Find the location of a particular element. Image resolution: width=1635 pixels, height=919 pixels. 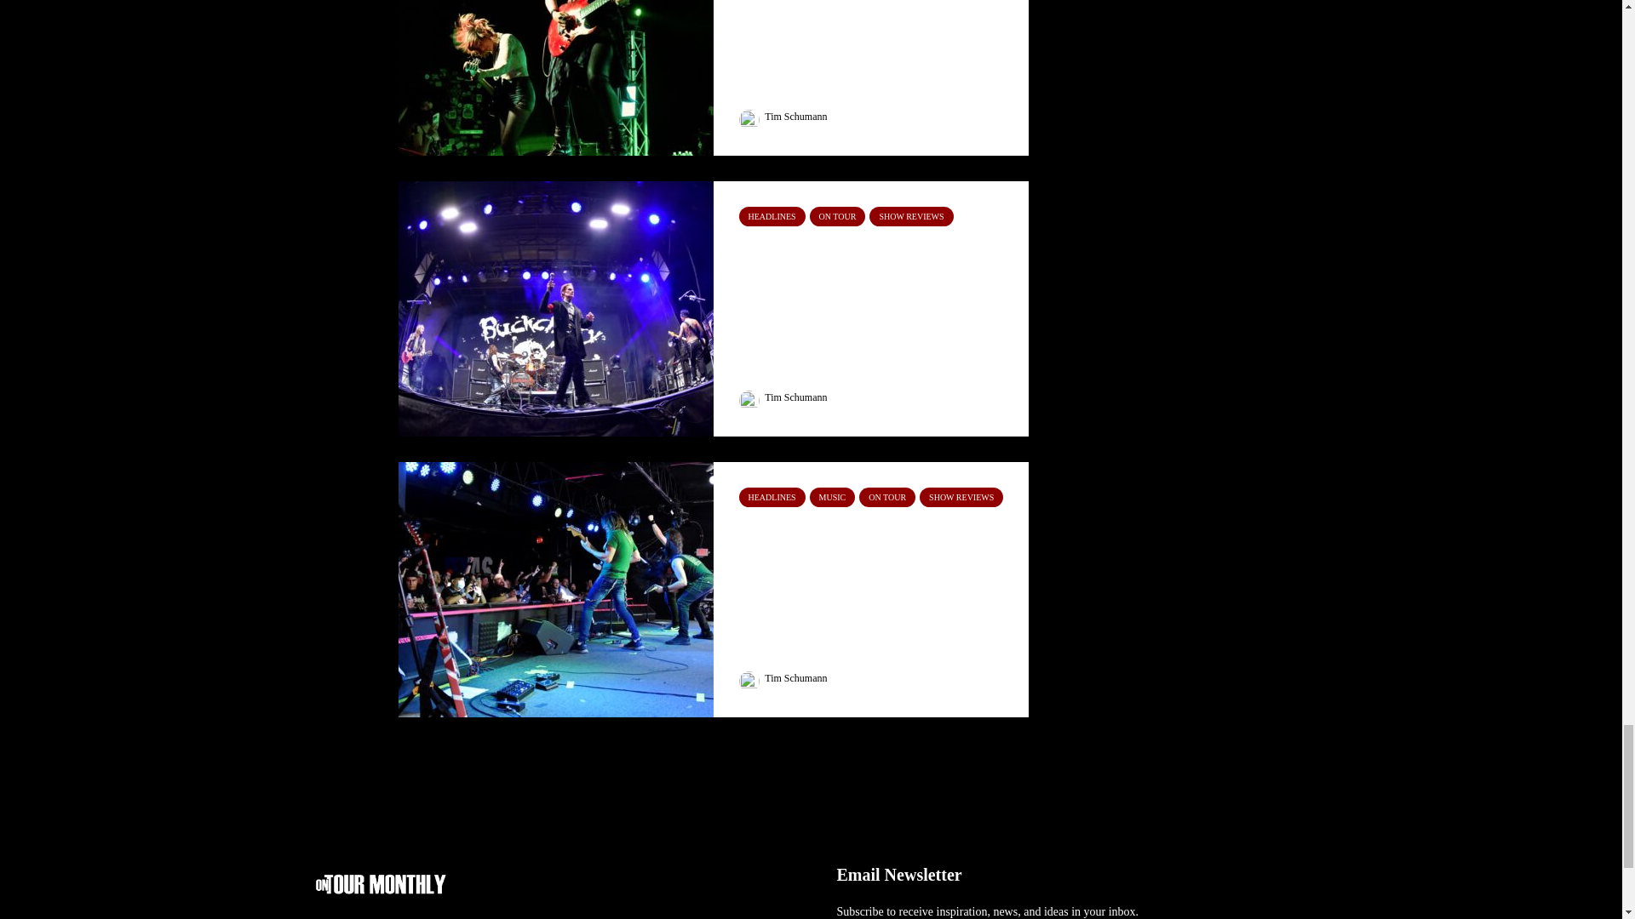

Buckcherry makes its return to Speaking Rock is located at coordinates (555, 308).